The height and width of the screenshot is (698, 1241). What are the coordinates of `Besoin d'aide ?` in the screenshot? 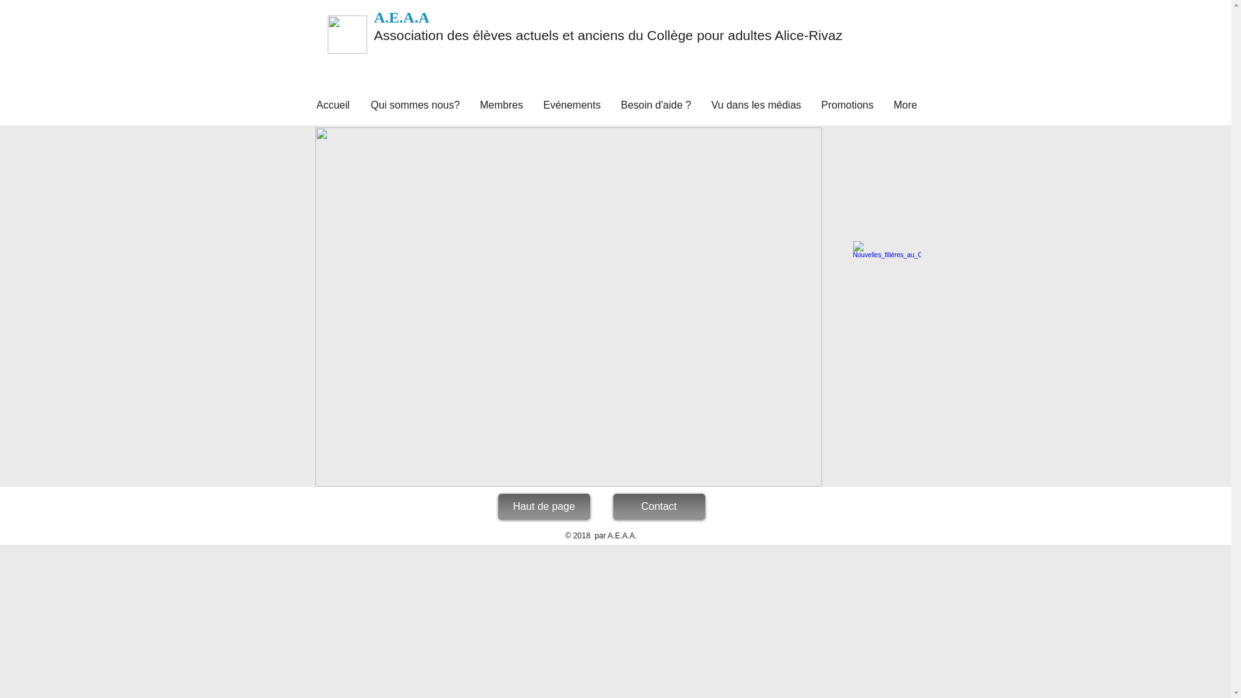 It's located at (657, 105).